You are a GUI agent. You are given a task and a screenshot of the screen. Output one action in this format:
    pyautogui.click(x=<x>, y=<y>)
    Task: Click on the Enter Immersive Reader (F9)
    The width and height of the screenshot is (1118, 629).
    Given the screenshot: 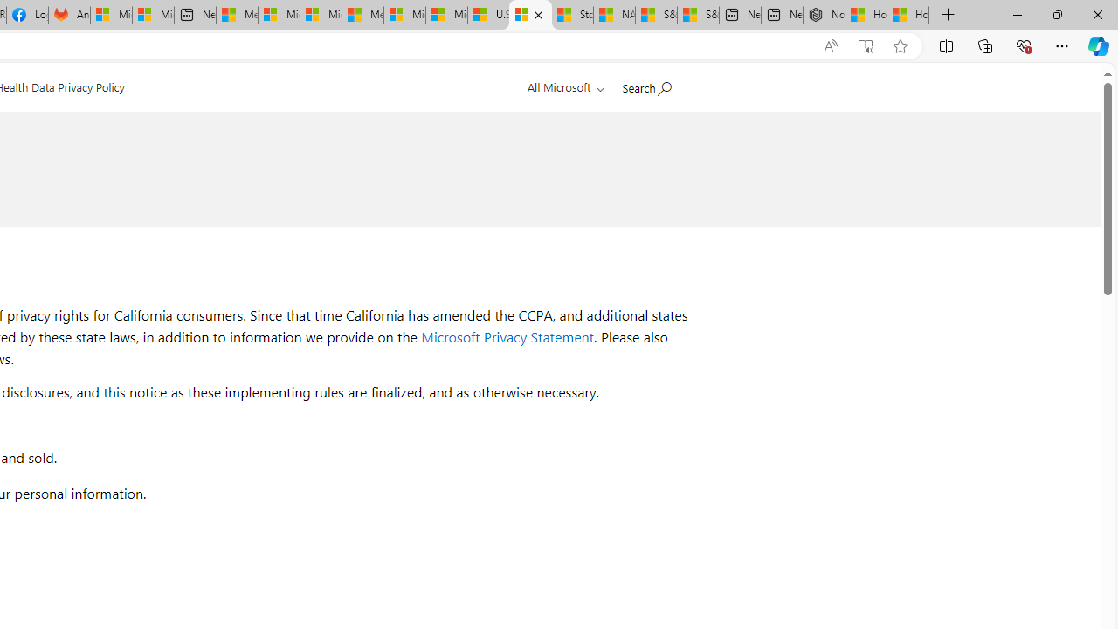 What is the action you would take?
    pyautogui.click(x=866, y=46)
    